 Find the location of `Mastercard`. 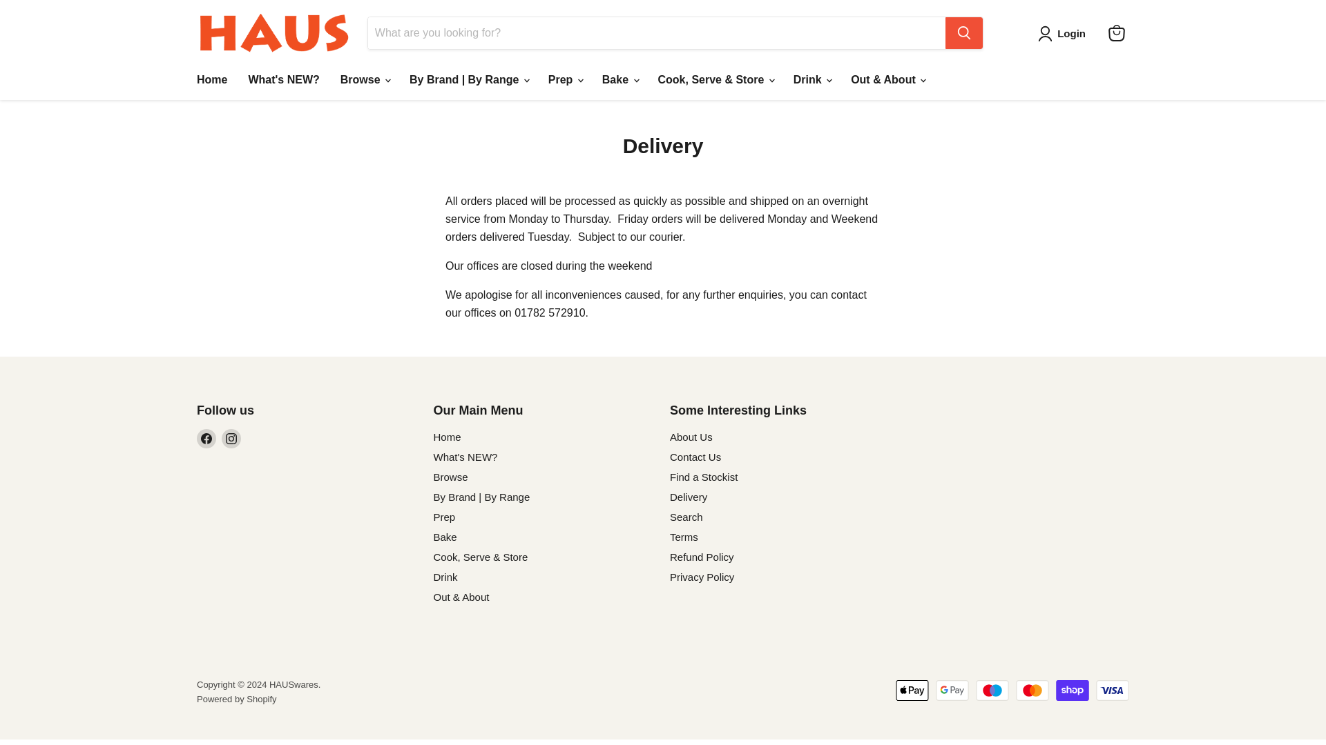

Mastercard is located at coordinates (1032, 691).